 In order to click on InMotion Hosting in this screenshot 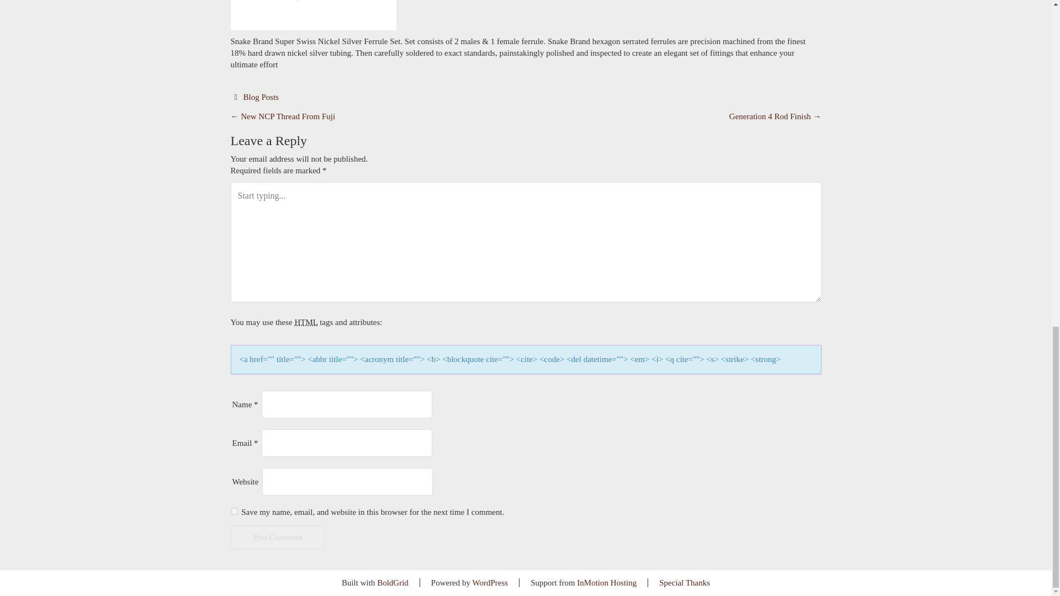, I will do `click(606, 582)`.